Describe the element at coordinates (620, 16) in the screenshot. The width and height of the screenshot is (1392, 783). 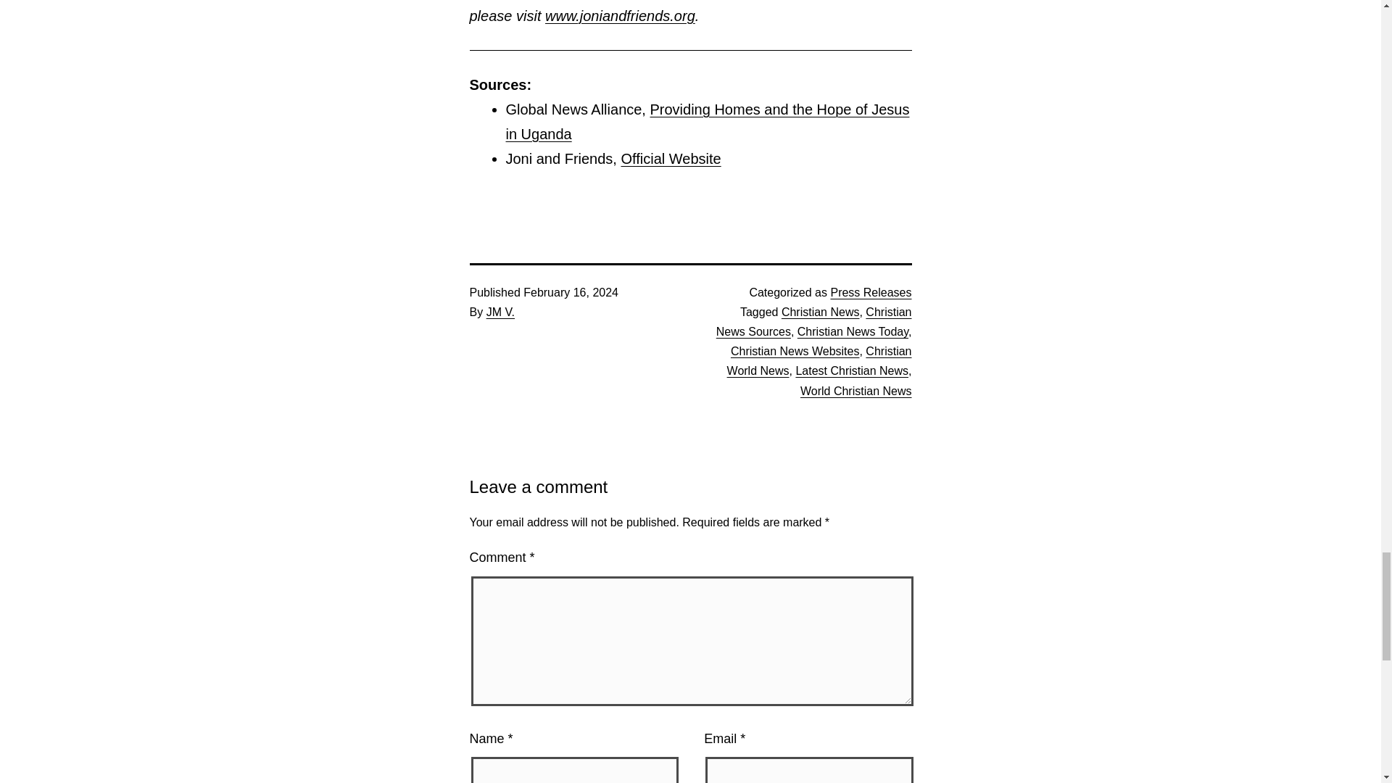
I see `www.joniandfriends.org` at that location.